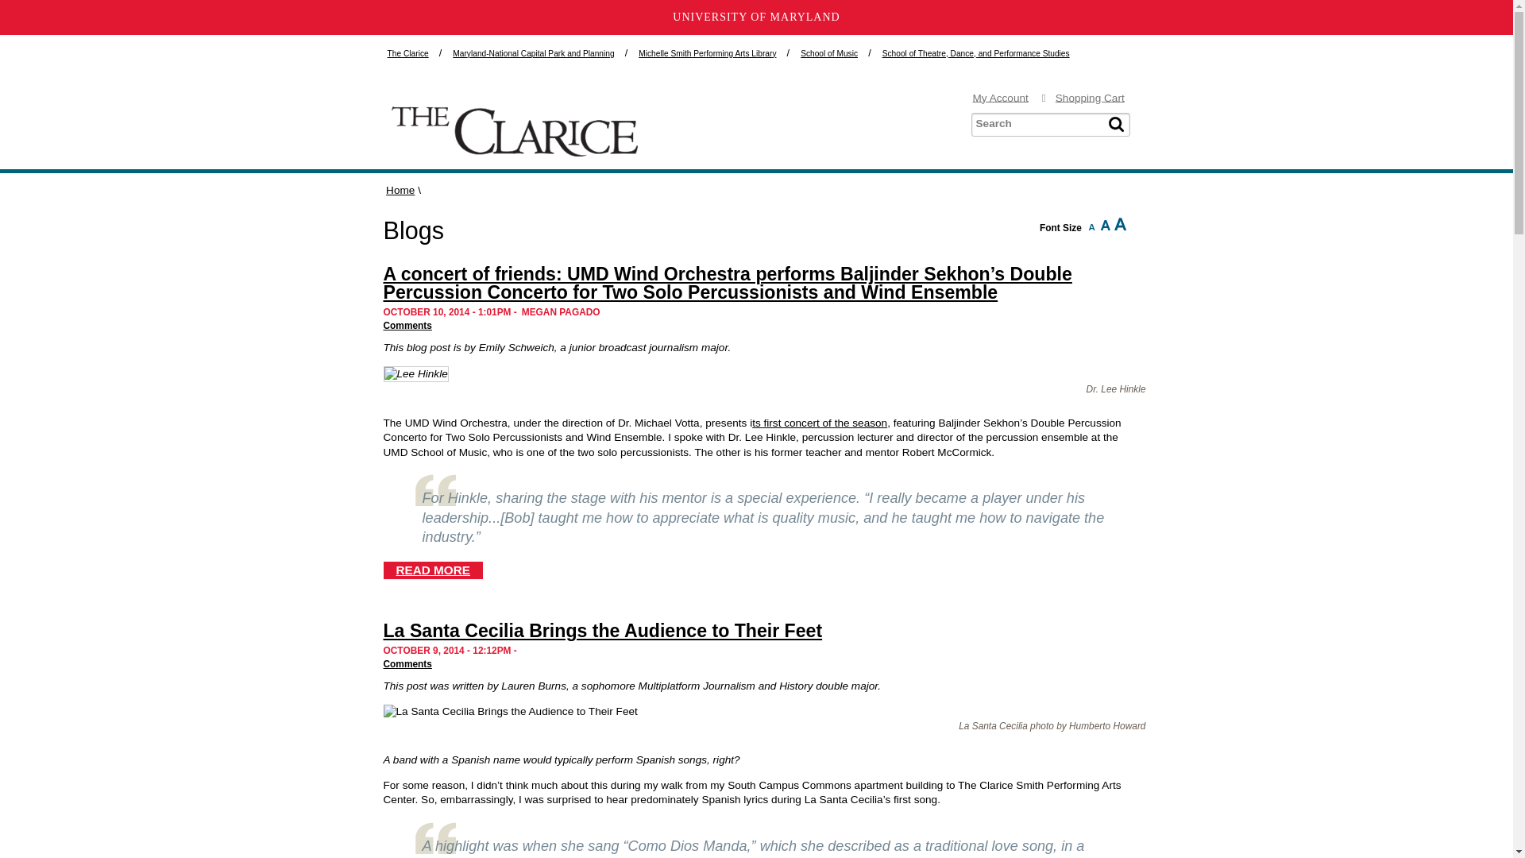  I want to click on Enter the terms you wish to search for., so click(1050, 124).